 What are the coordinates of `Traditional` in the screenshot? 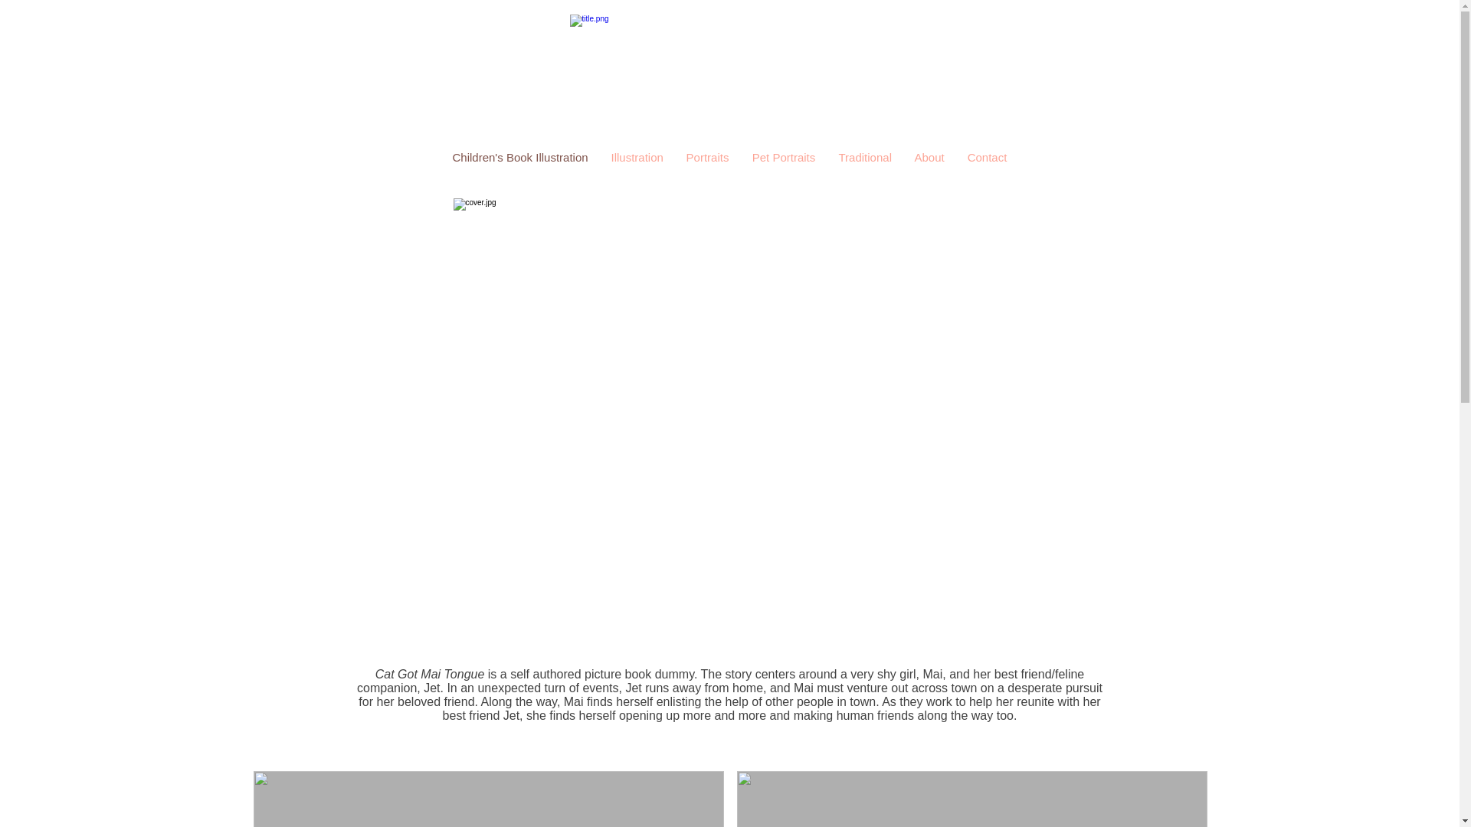 It's located at (864, 158).